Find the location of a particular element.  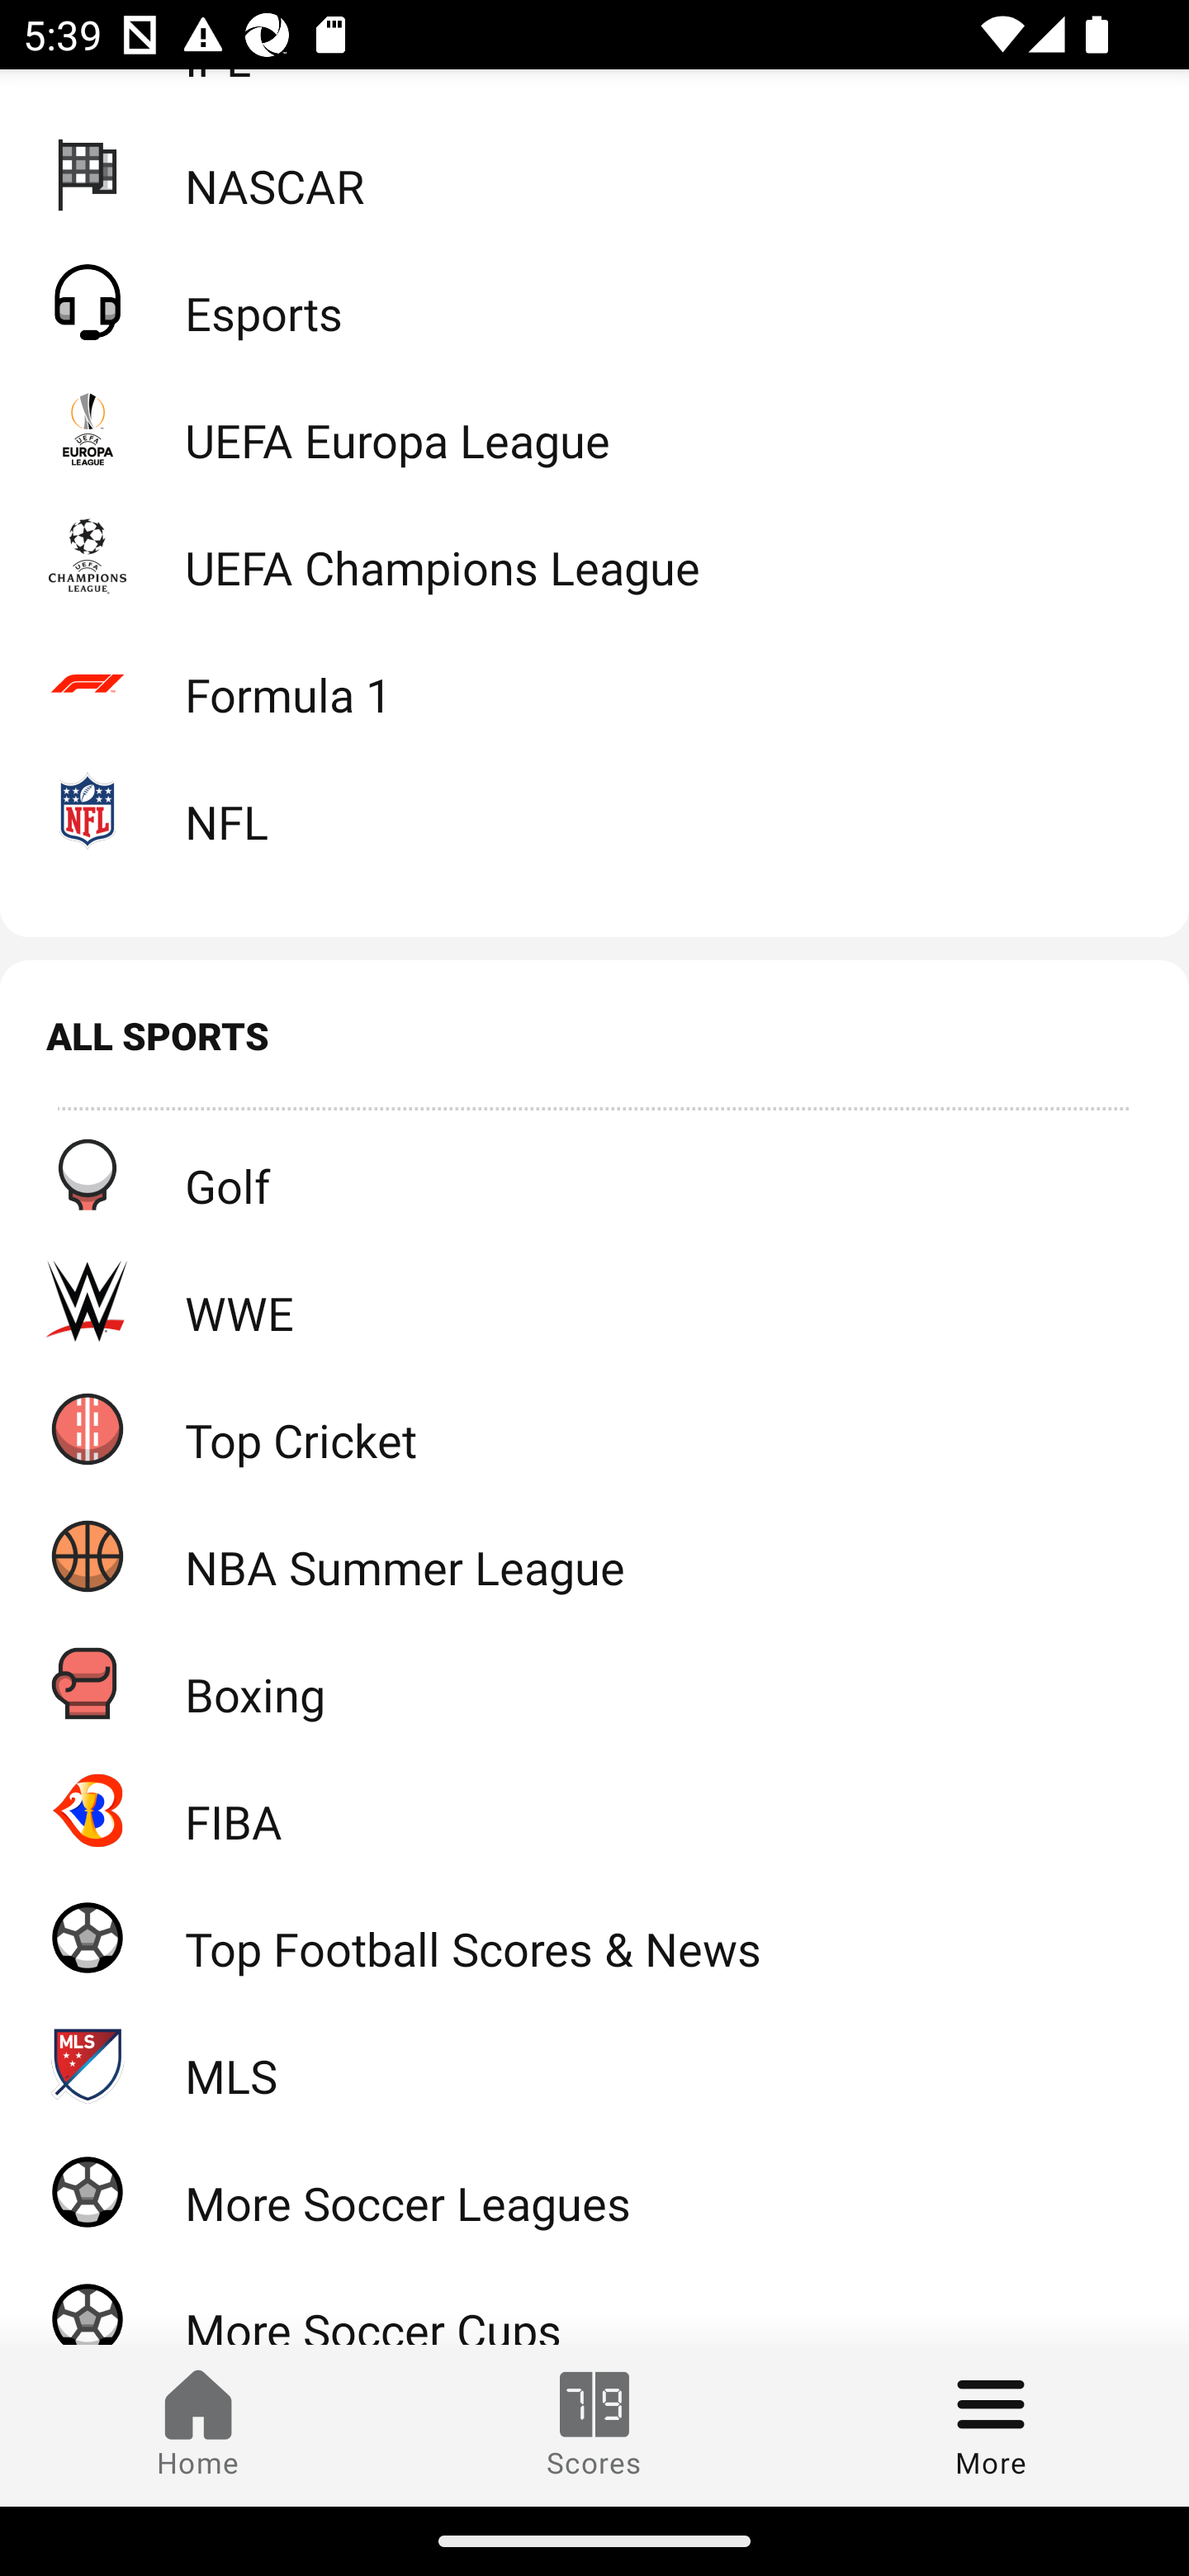

MLS is located at coordinates (594, 2064).